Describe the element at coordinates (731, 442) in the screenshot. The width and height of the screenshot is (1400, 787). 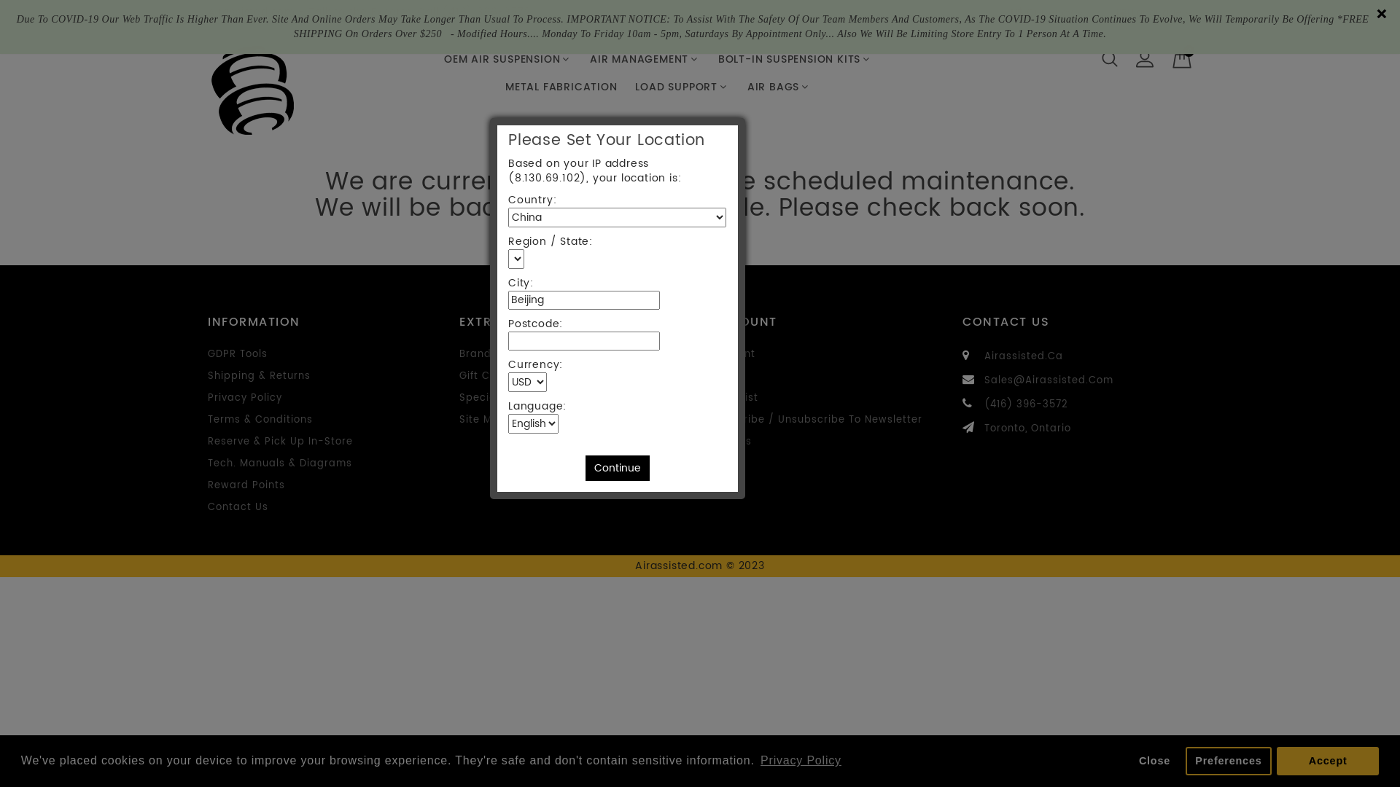
I see `Returns` at that location.